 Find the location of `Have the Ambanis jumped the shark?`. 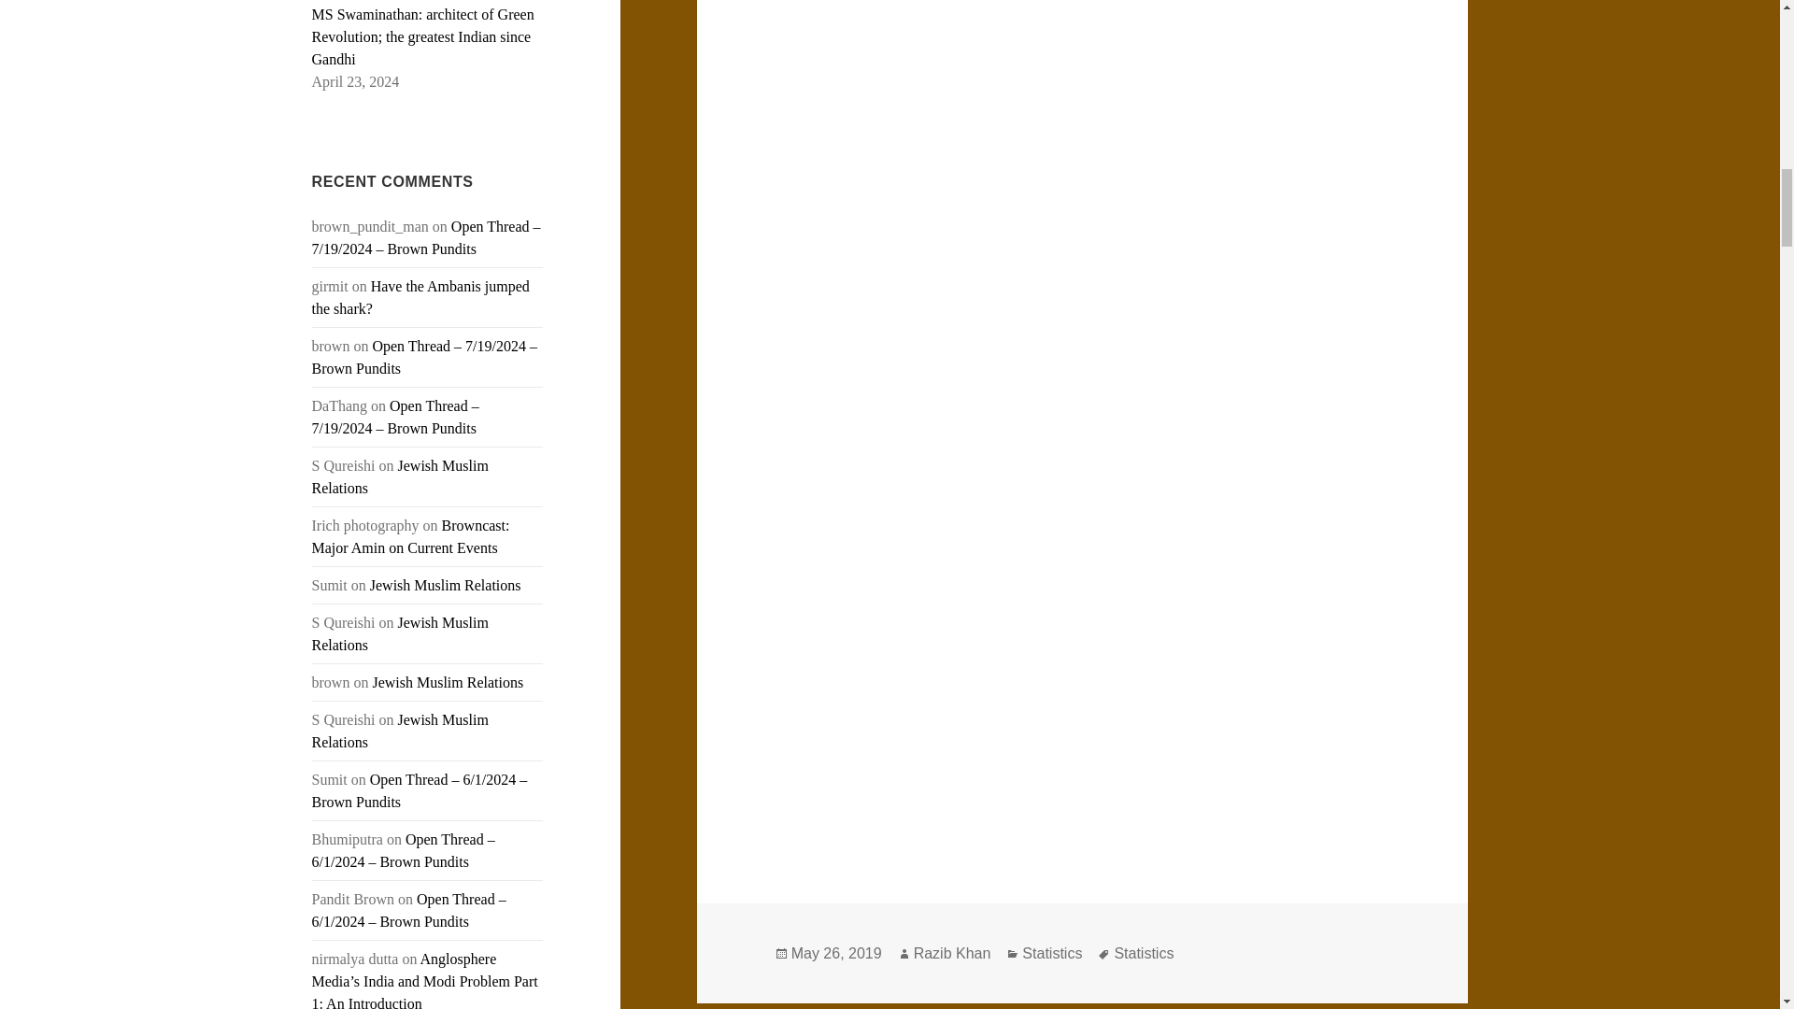

Have the Ambanis jumped the shark? is located at coordinates (420, 297).